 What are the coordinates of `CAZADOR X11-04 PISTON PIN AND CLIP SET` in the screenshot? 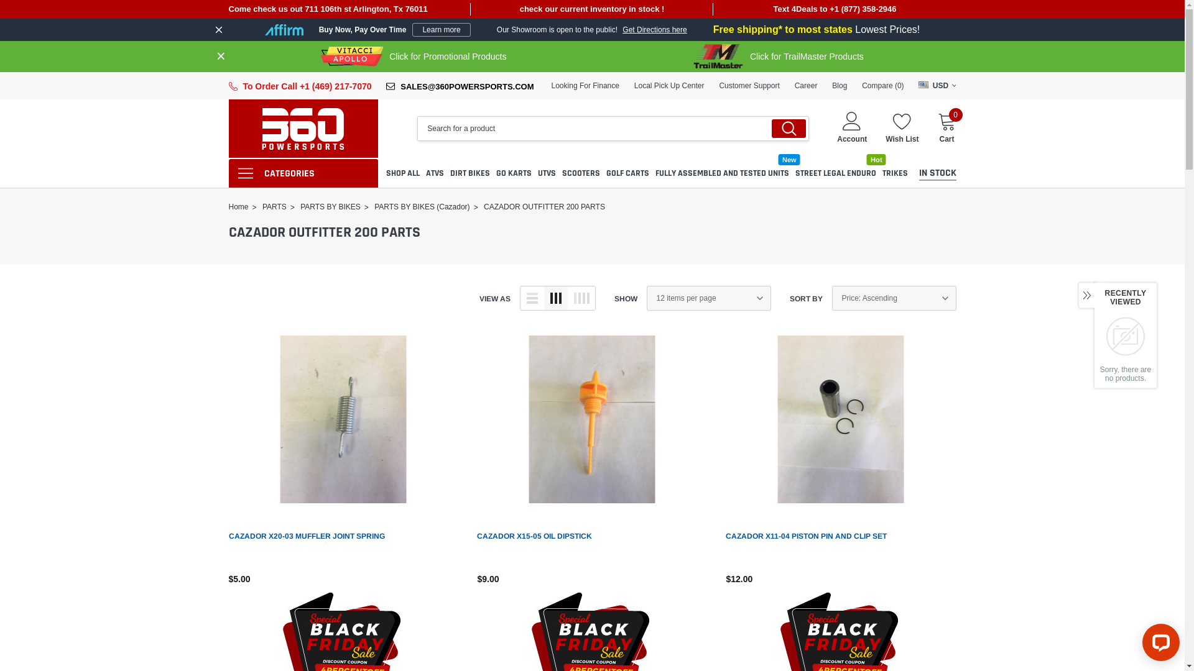 It's located at (841, 419).